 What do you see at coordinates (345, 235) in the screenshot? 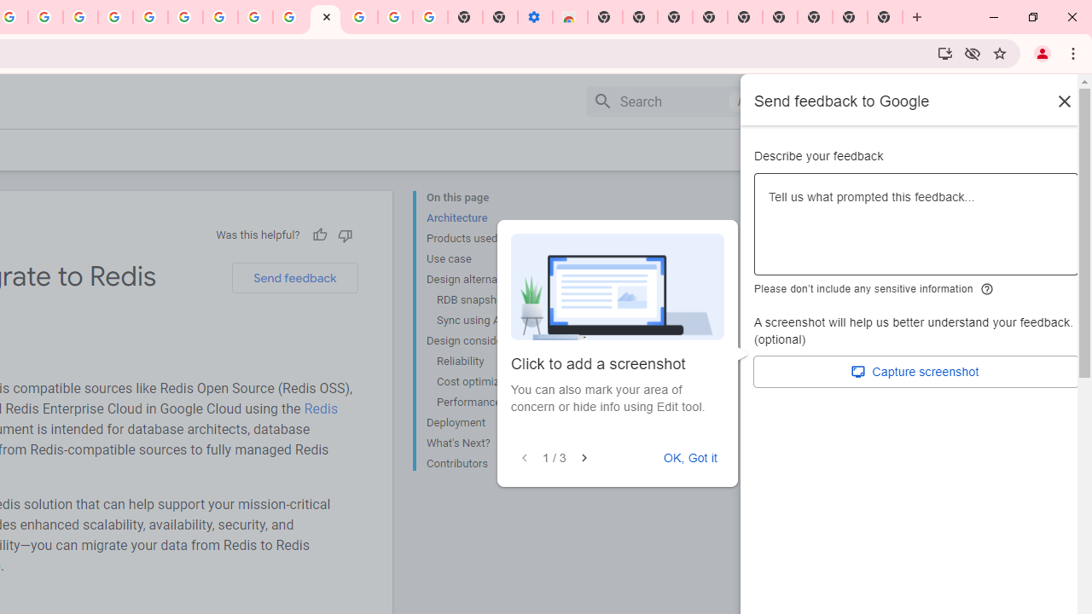
I see `Not helpful` at bounding box center [345, 235].